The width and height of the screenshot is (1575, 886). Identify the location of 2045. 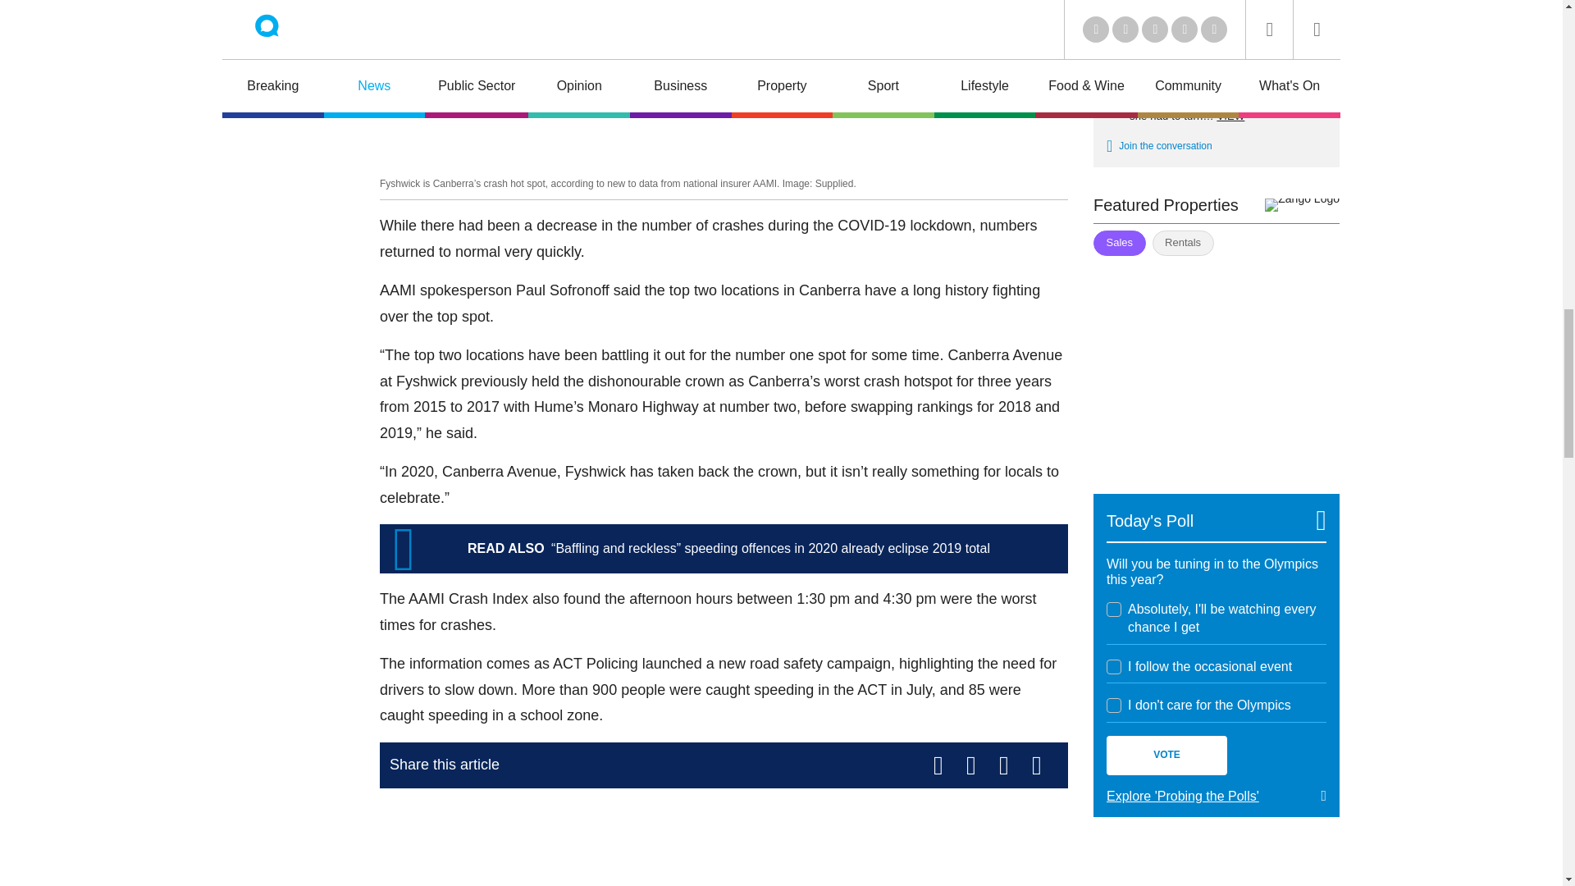
(1114, 706).